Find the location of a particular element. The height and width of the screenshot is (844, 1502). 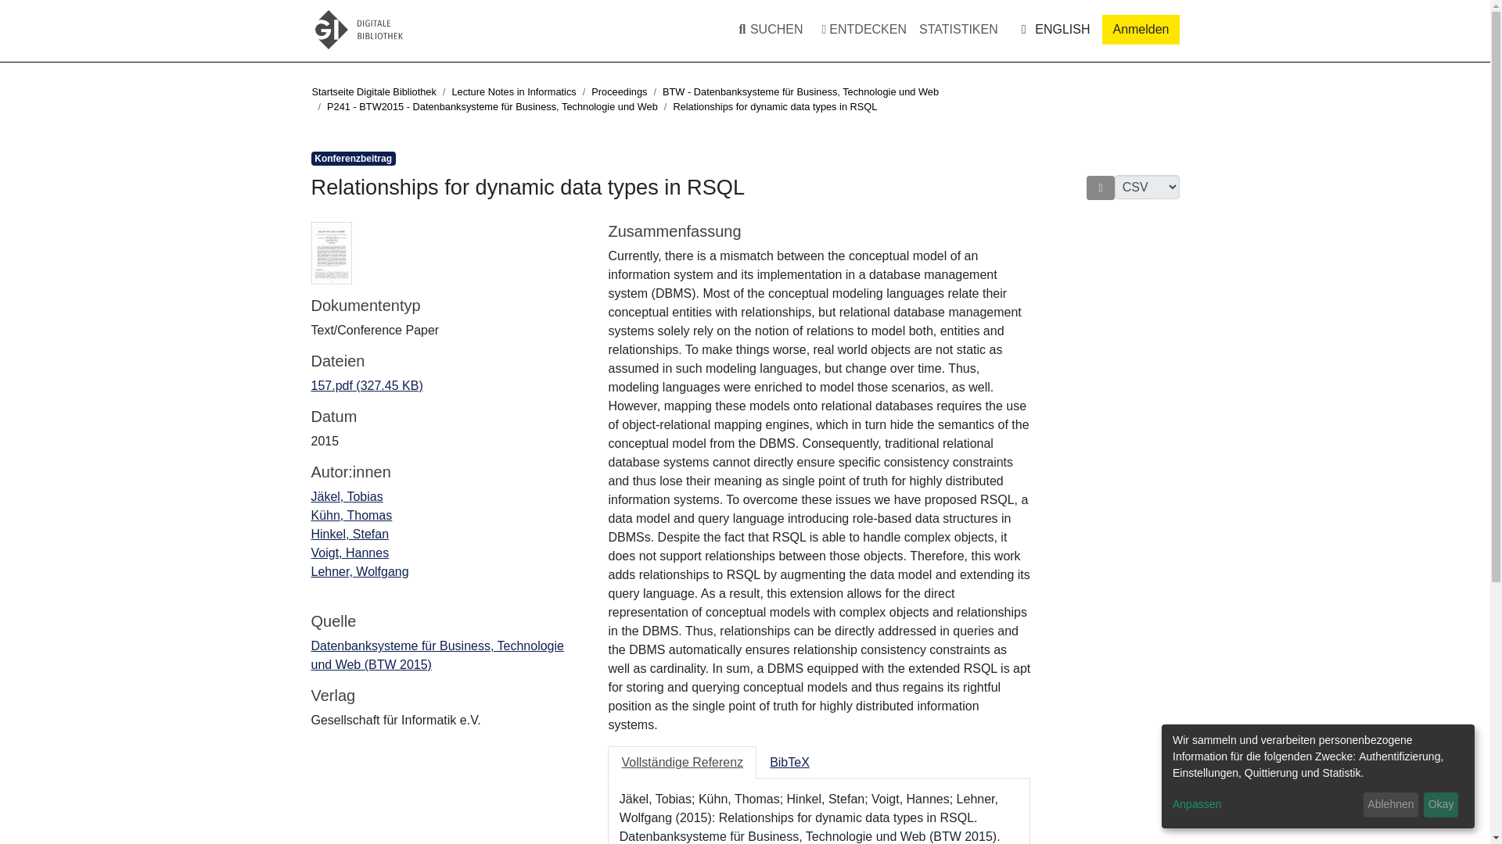

Hinkel, Stefan is located at coordinates (350, 535).